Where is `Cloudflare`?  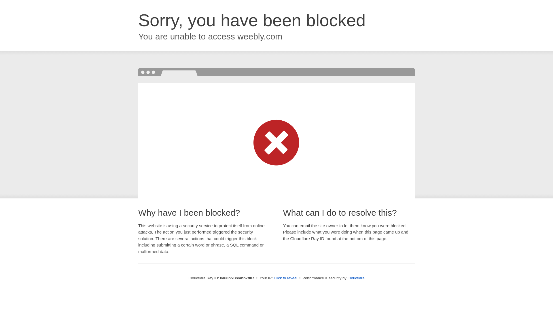
Cloudflare is located at coordinates (356, 278).